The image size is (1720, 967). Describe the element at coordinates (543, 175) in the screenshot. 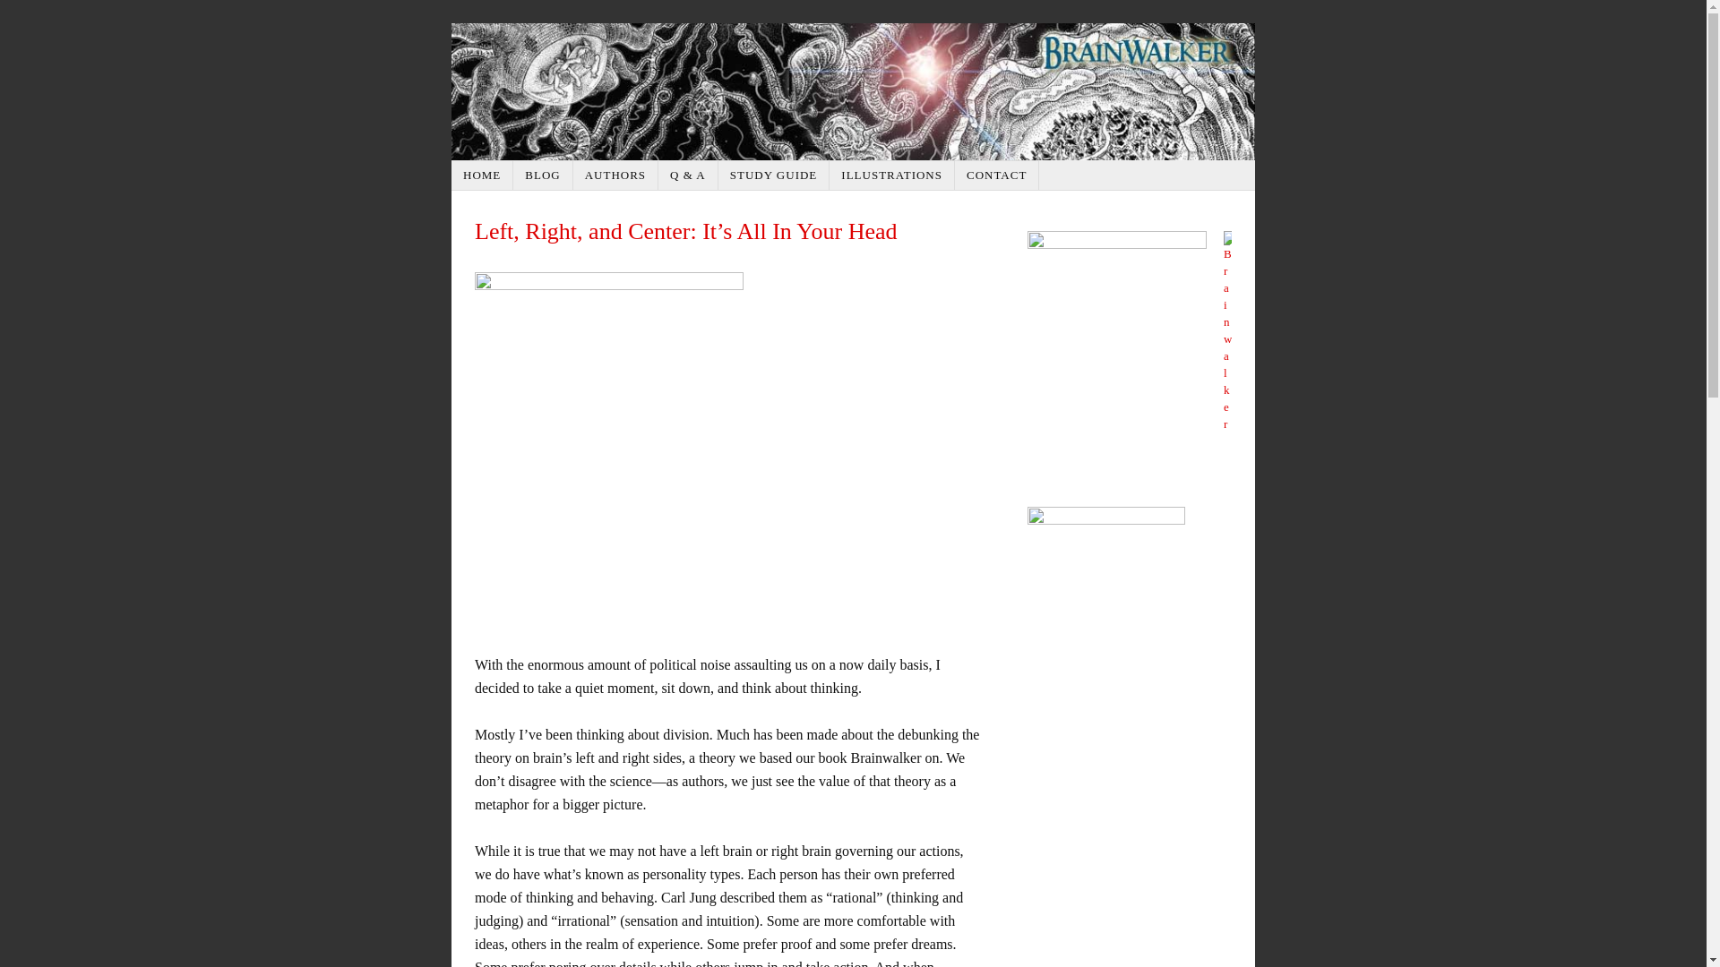

I see `BLOG` at that location.